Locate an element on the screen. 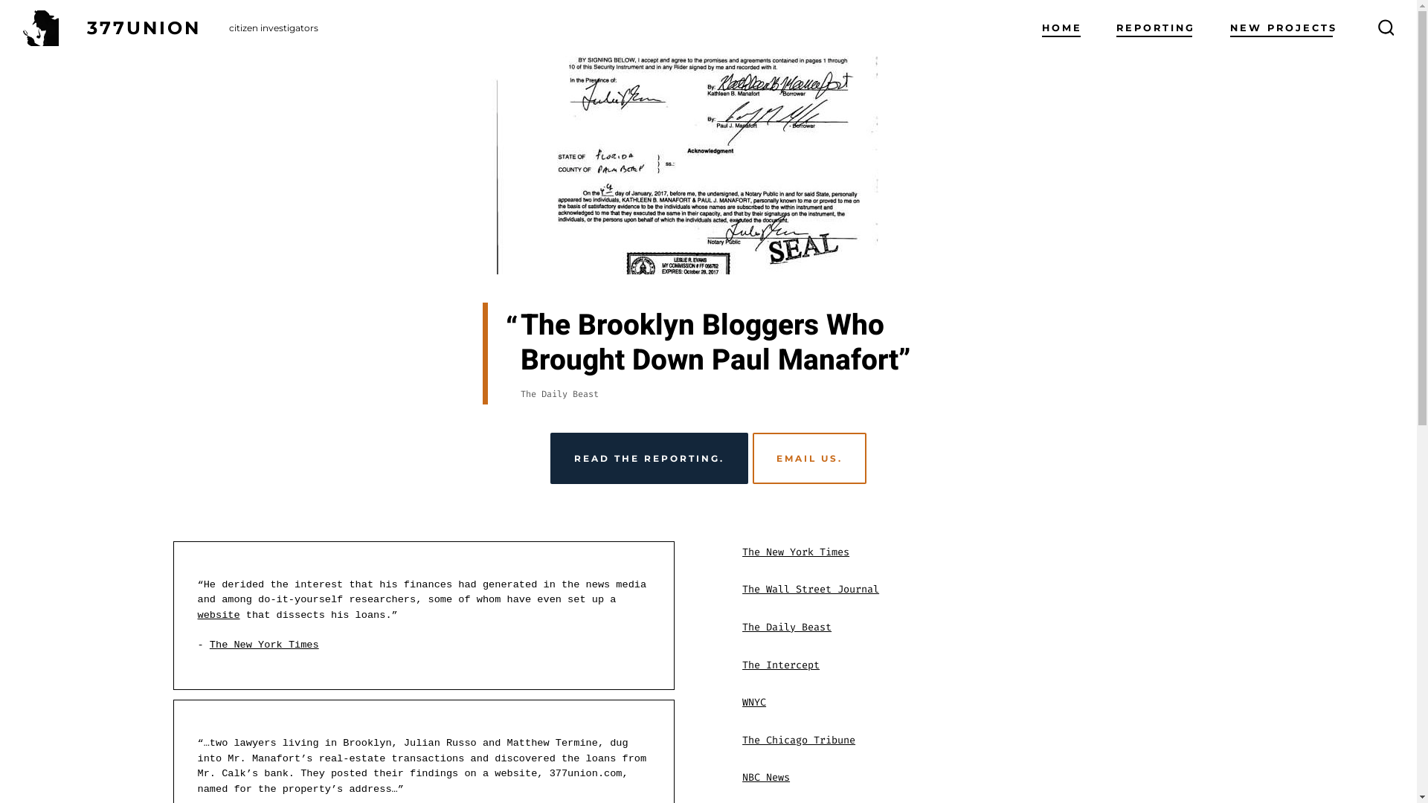 This screenshot has width=1428, height=803. The Intercept is located at coordinates (781, 665).